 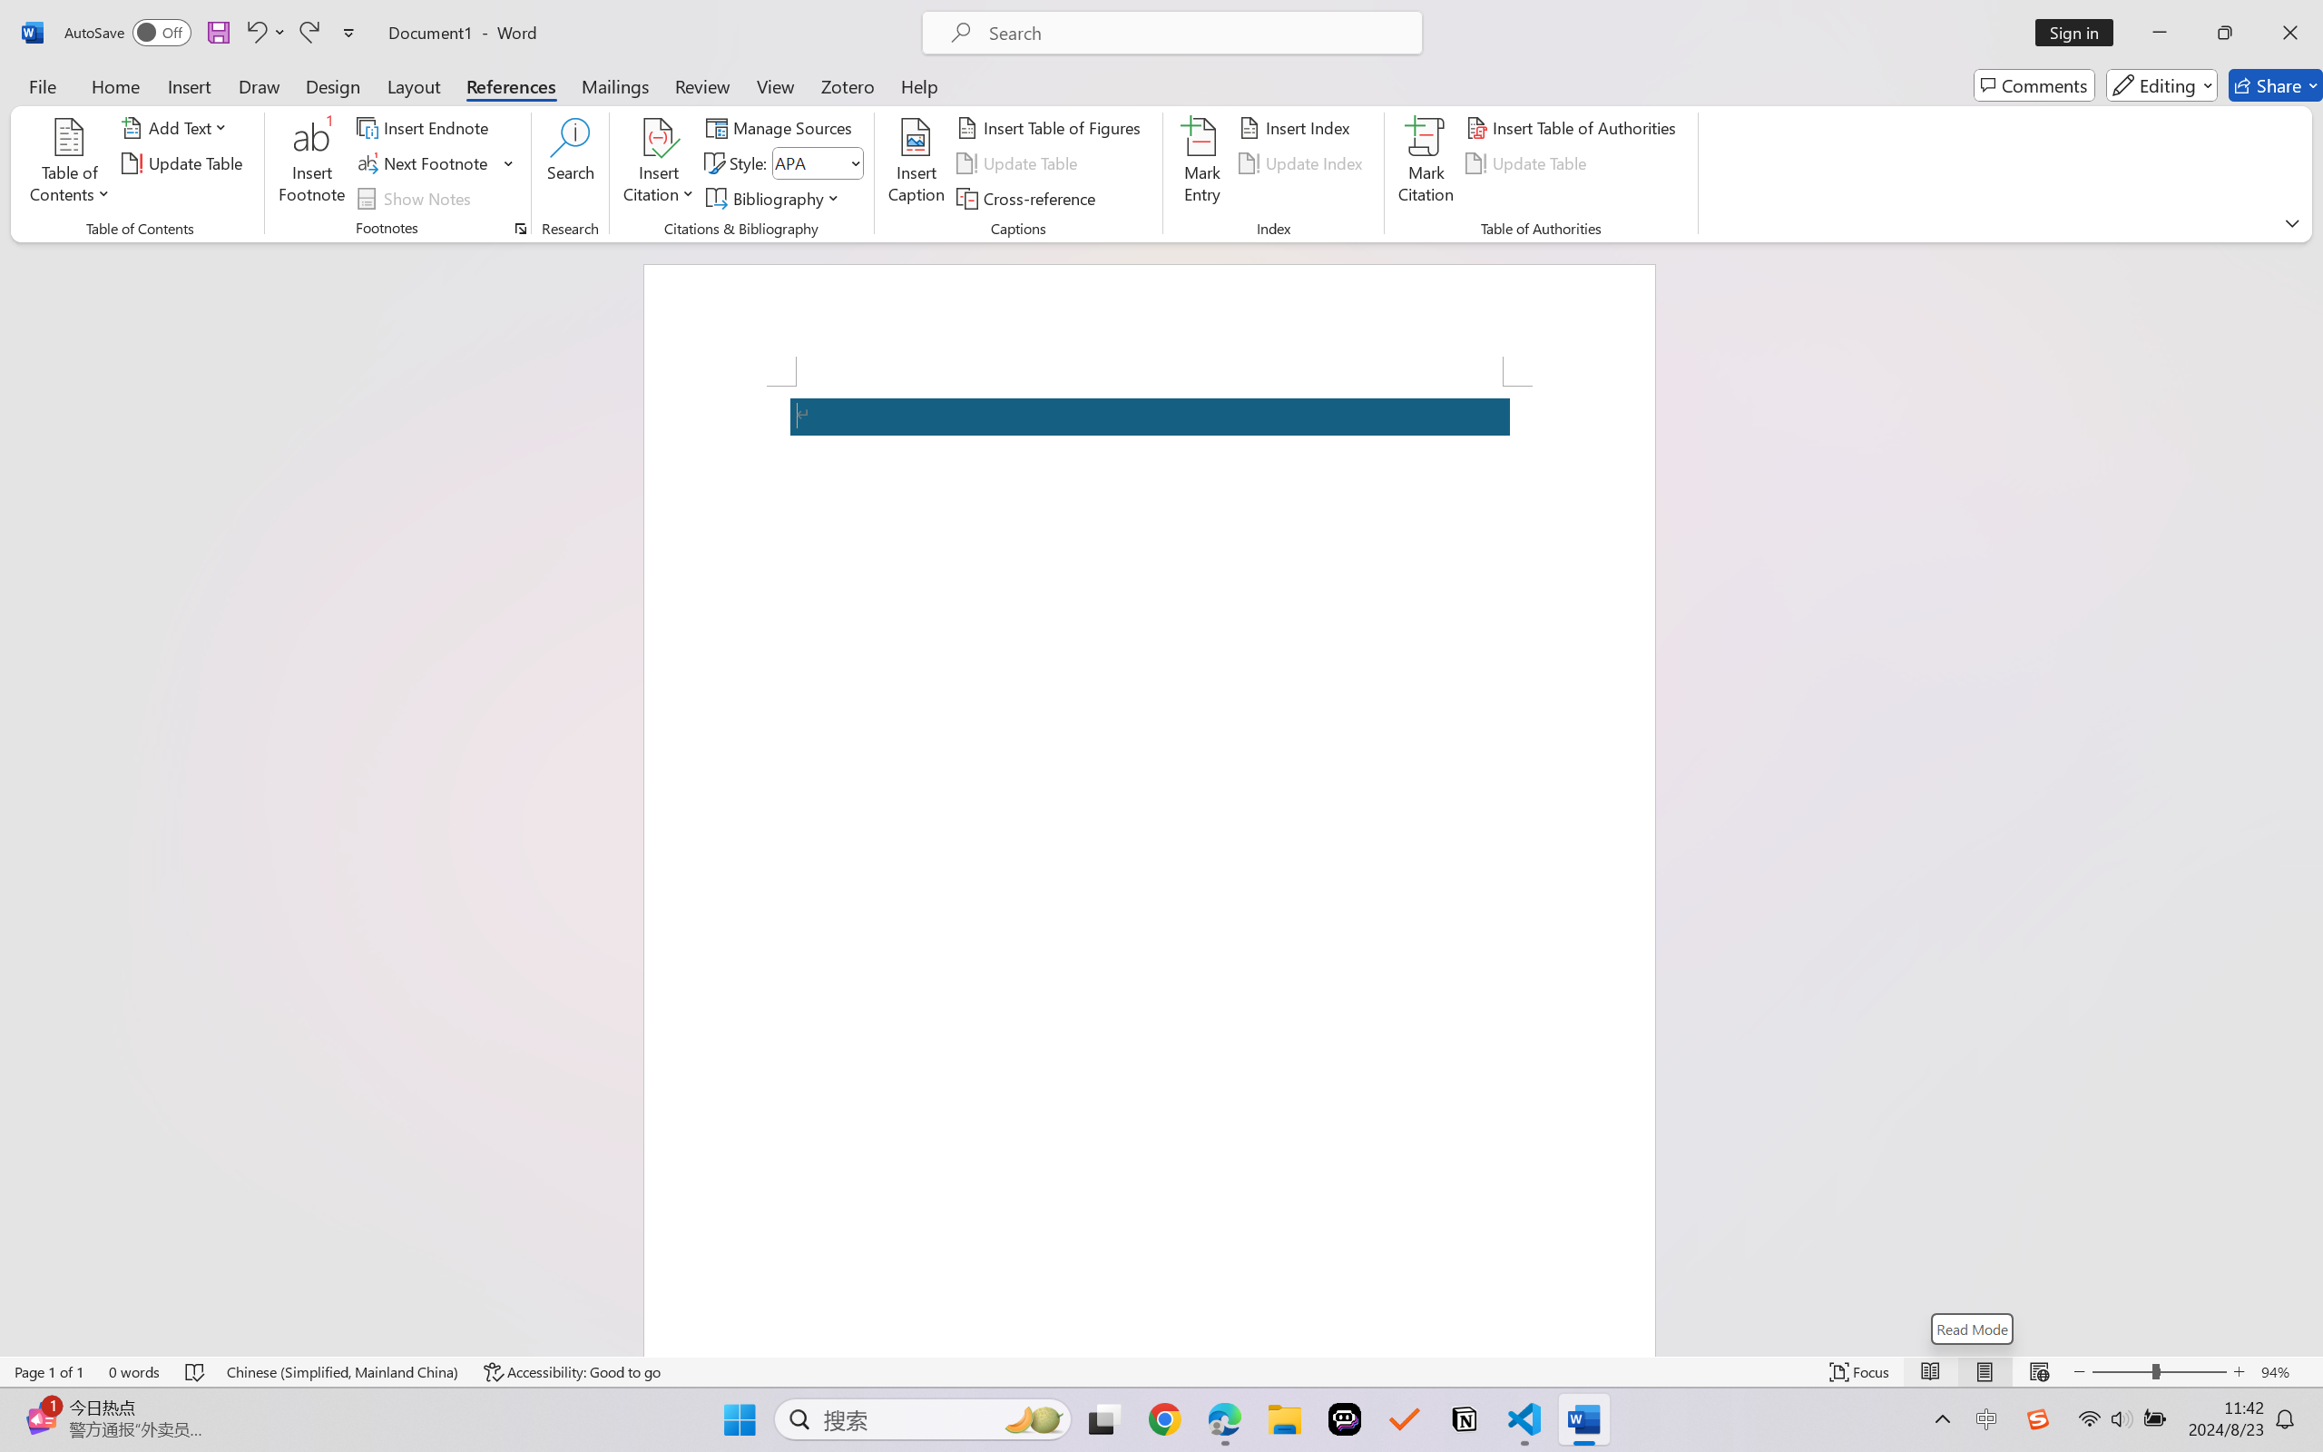 I want to click on Sign in, so click(x=2081, y=33).